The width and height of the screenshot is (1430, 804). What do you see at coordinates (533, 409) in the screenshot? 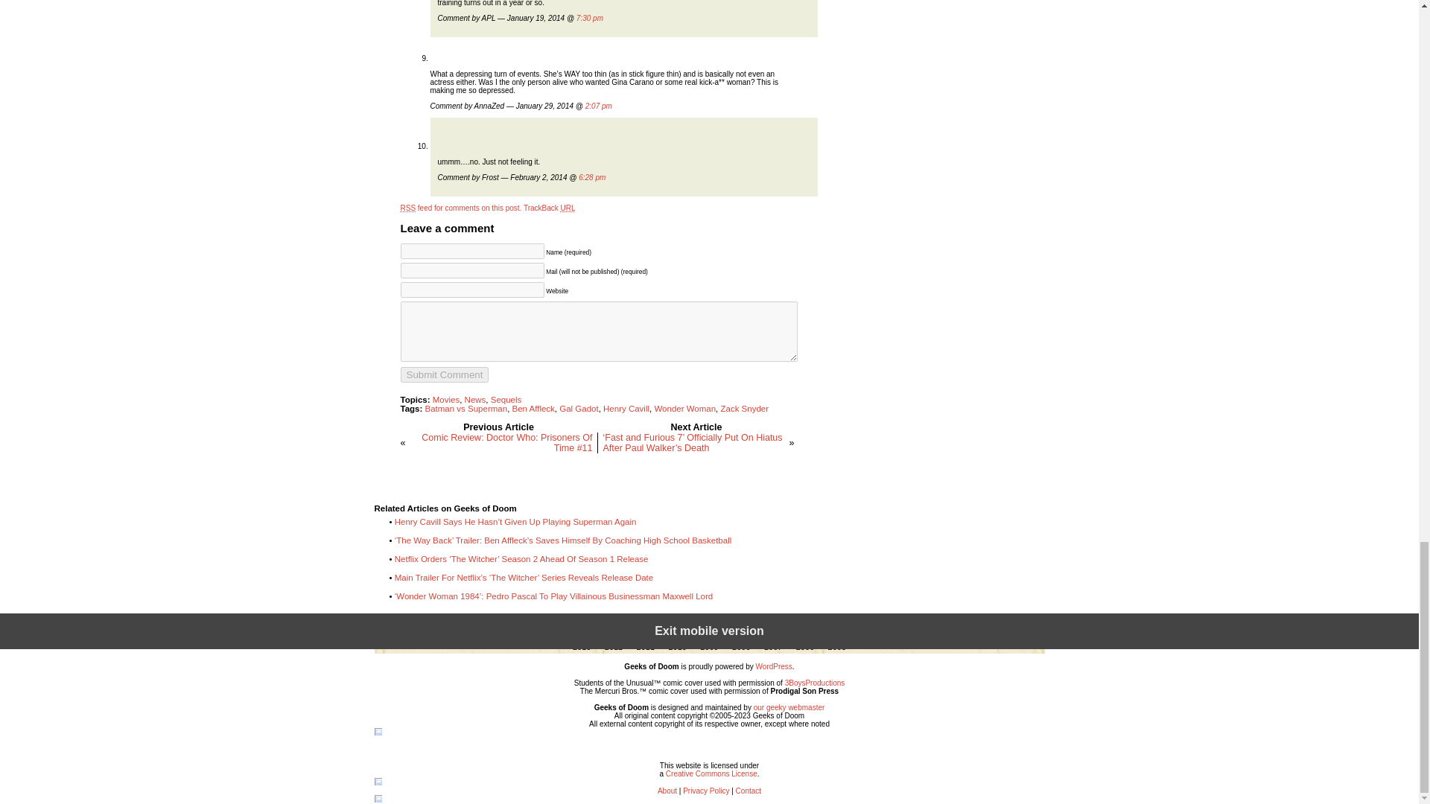
I see `Ben Affleck` at bounding box center [533, 409].